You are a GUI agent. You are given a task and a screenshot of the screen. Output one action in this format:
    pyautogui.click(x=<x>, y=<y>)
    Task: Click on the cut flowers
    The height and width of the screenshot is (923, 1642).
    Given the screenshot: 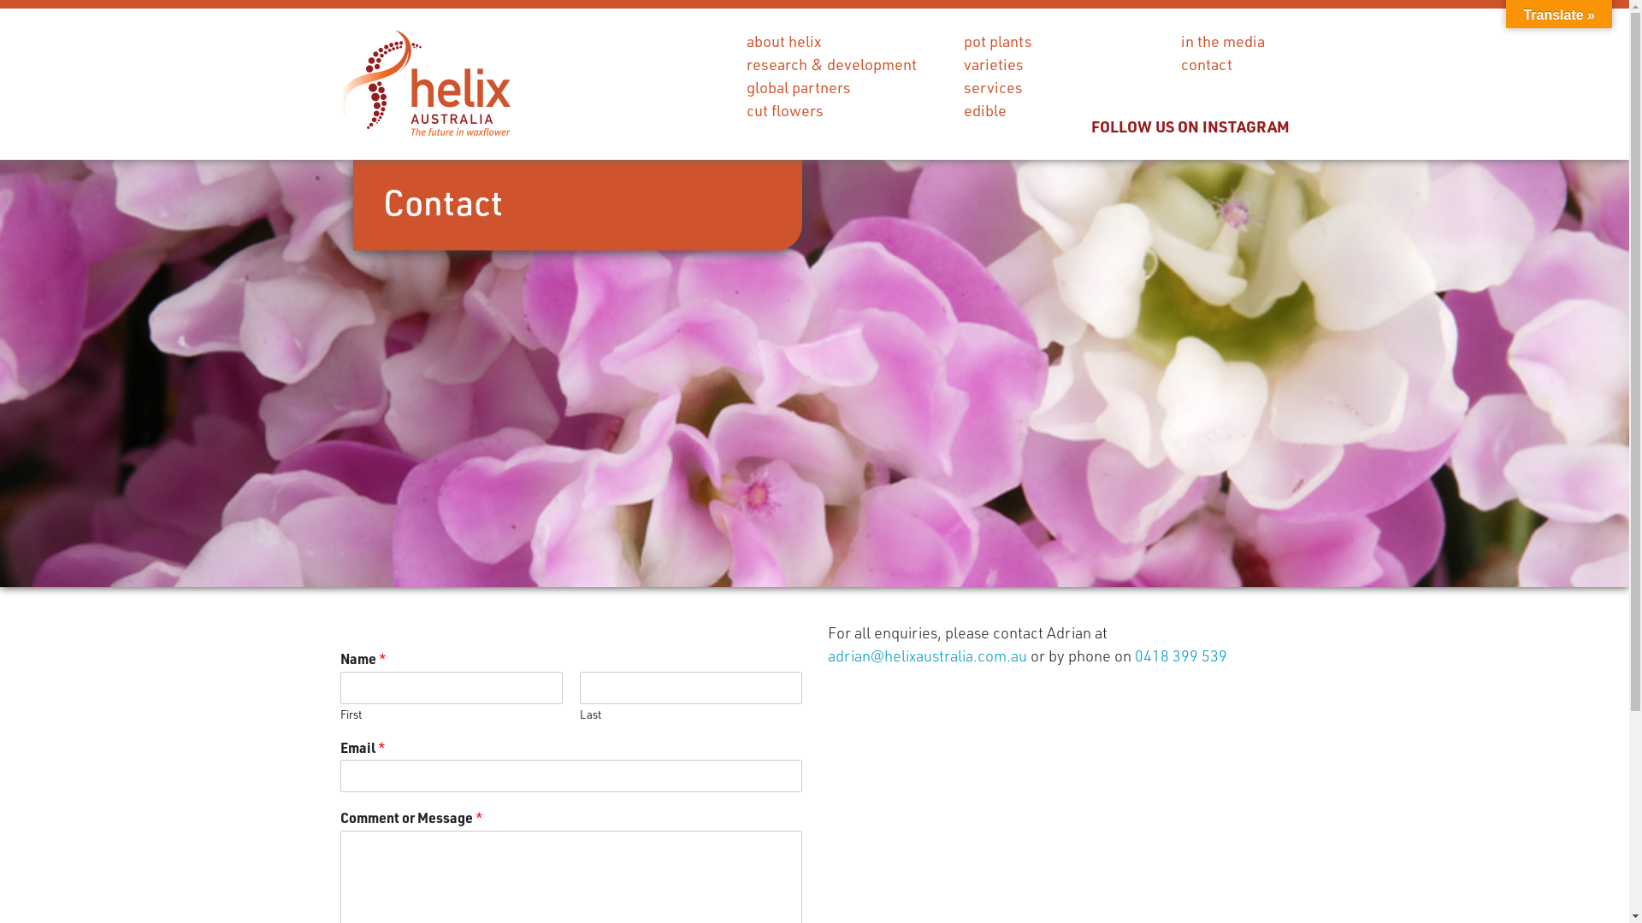 What is the action you would take?
    pyautogui.click(x=784, y=110)
    